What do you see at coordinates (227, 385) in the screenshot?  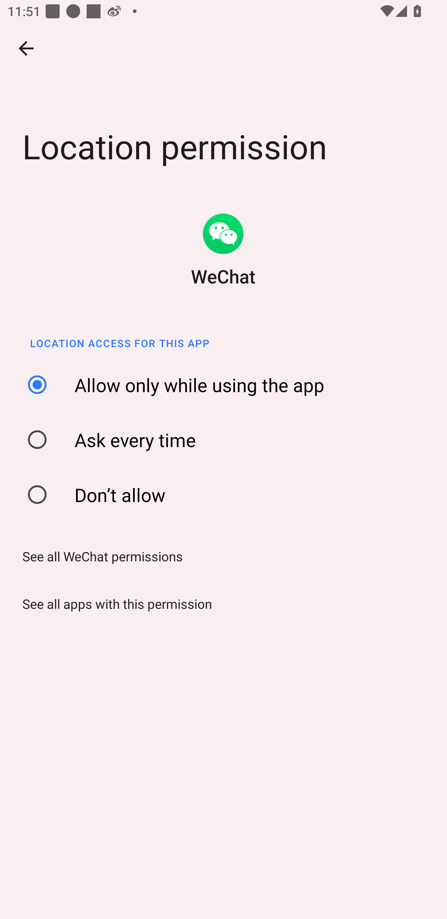 I see `Allow only while using the app` at bounding box center [227, 385].